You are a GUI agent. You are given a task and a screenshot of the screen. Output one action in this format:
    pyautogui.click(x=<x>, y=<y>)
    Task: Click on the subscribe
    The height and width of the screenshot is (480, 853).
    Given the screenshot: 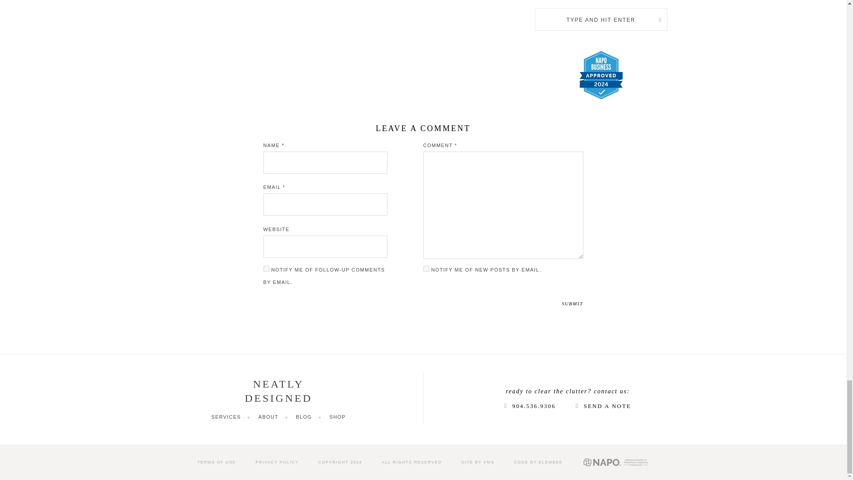 What is the action you would take?
    pyautogui.click(x=426, y=268)
    